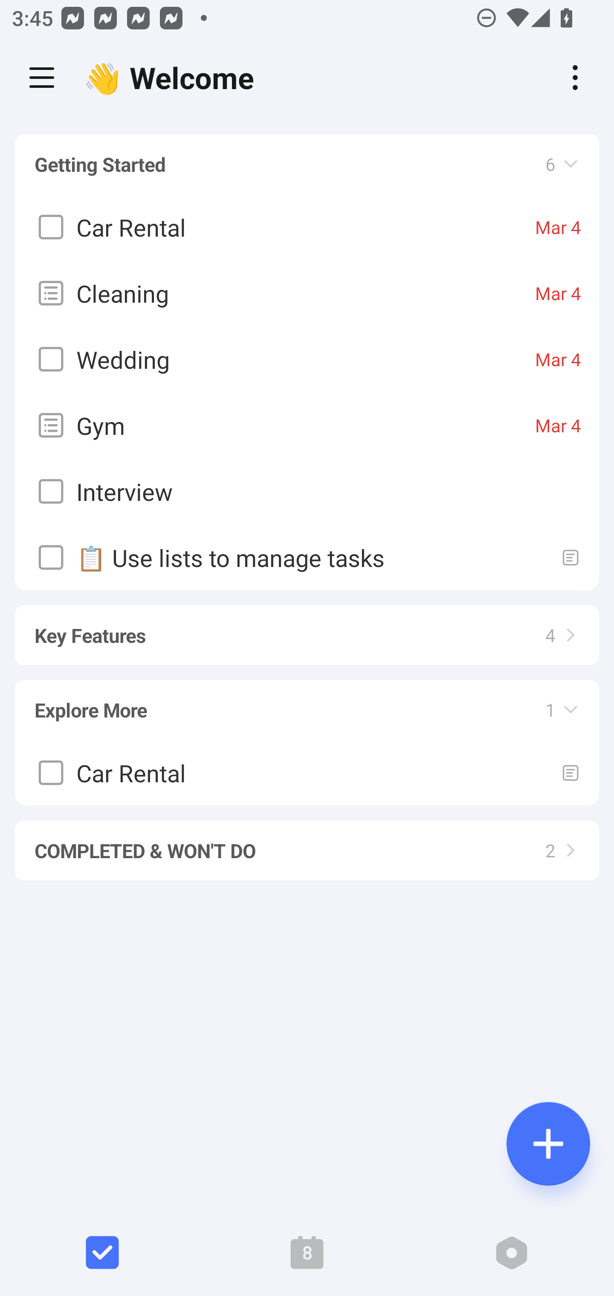  Describe the element at coordinates (558, 425) in the screenshot. I see `Mar 4` at that location.